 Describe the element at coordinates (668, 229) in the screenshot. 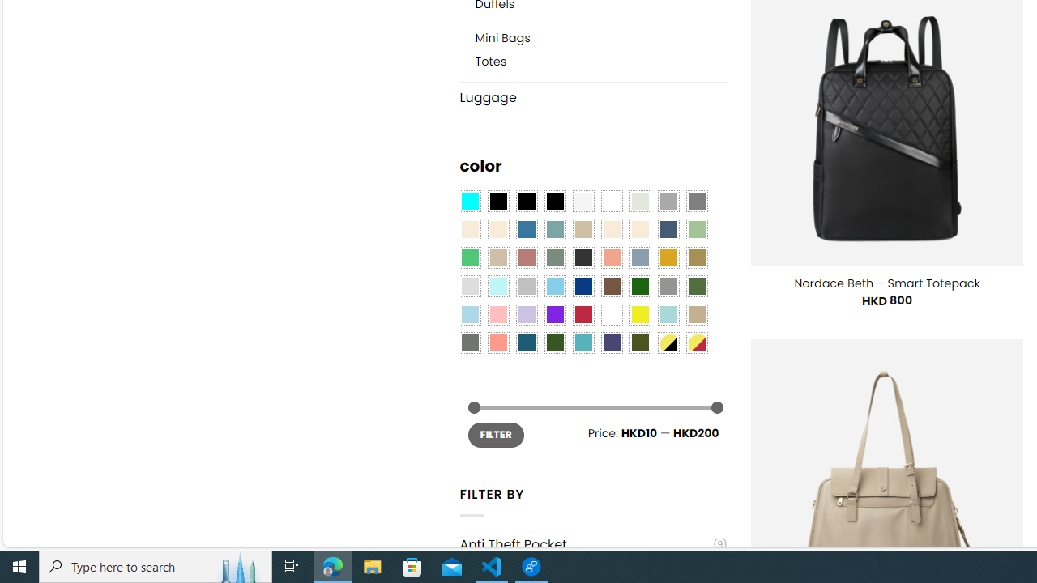

I see `Hale Navy` at that location.